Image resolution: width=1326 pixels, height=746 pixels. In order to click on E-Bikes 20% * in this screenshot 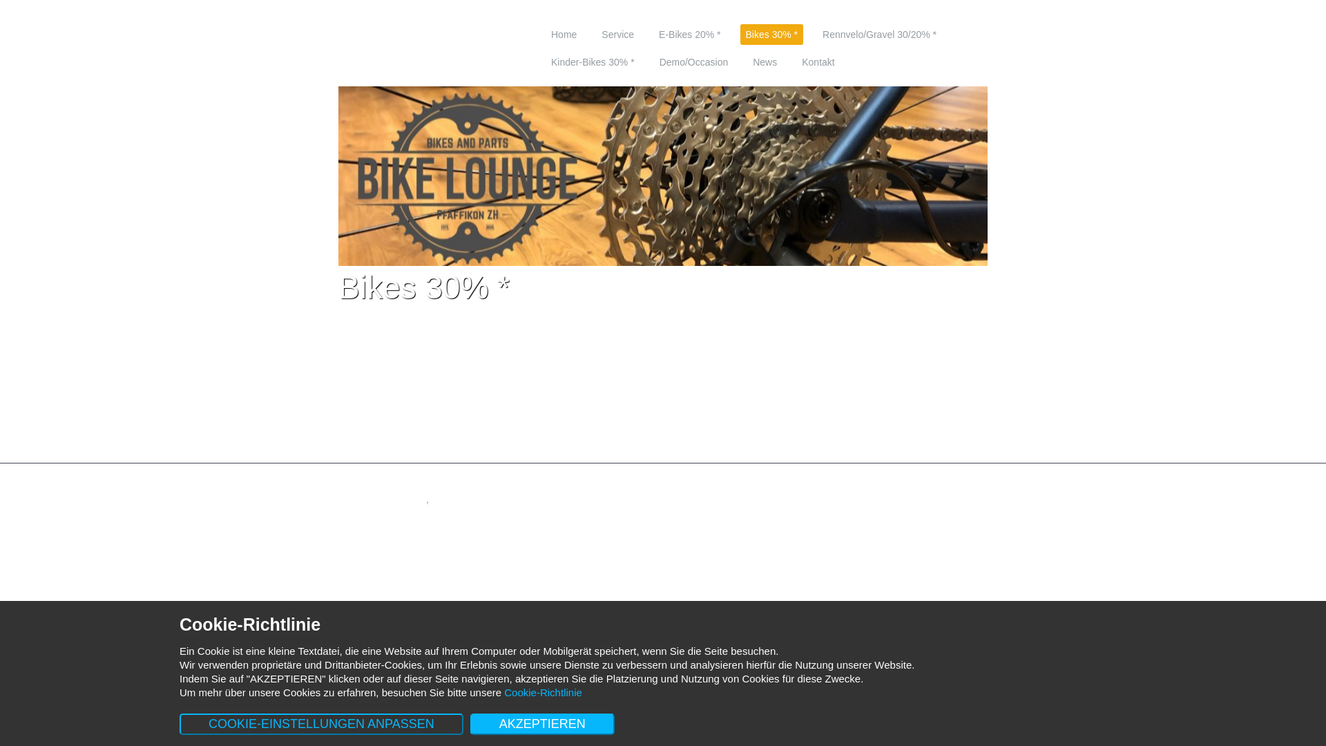, I will do `click(689, 35)`.